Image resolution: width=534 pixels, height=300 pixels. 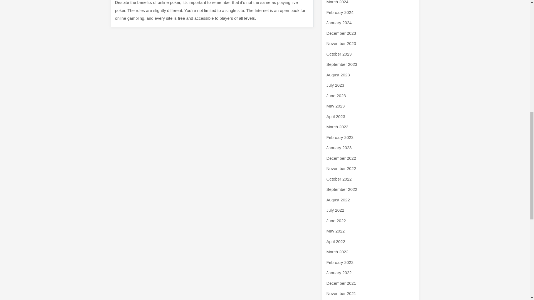 What do you see at coordinates (335, 106) in the screenshot?
I see `May 2023` at bounding box center [335, 106].